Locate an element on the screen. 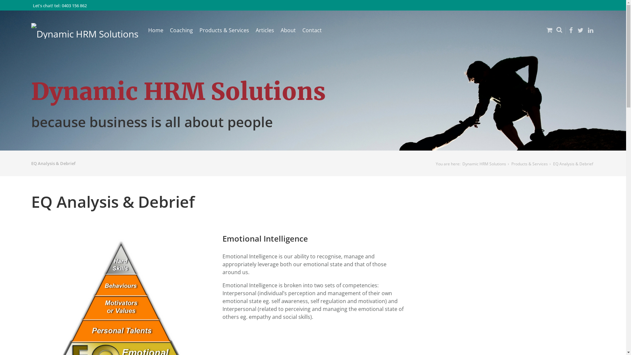 The width and height of the screenshot is (631, 355). Dynamic HRM Solutions is located at coordinates (85, 31).